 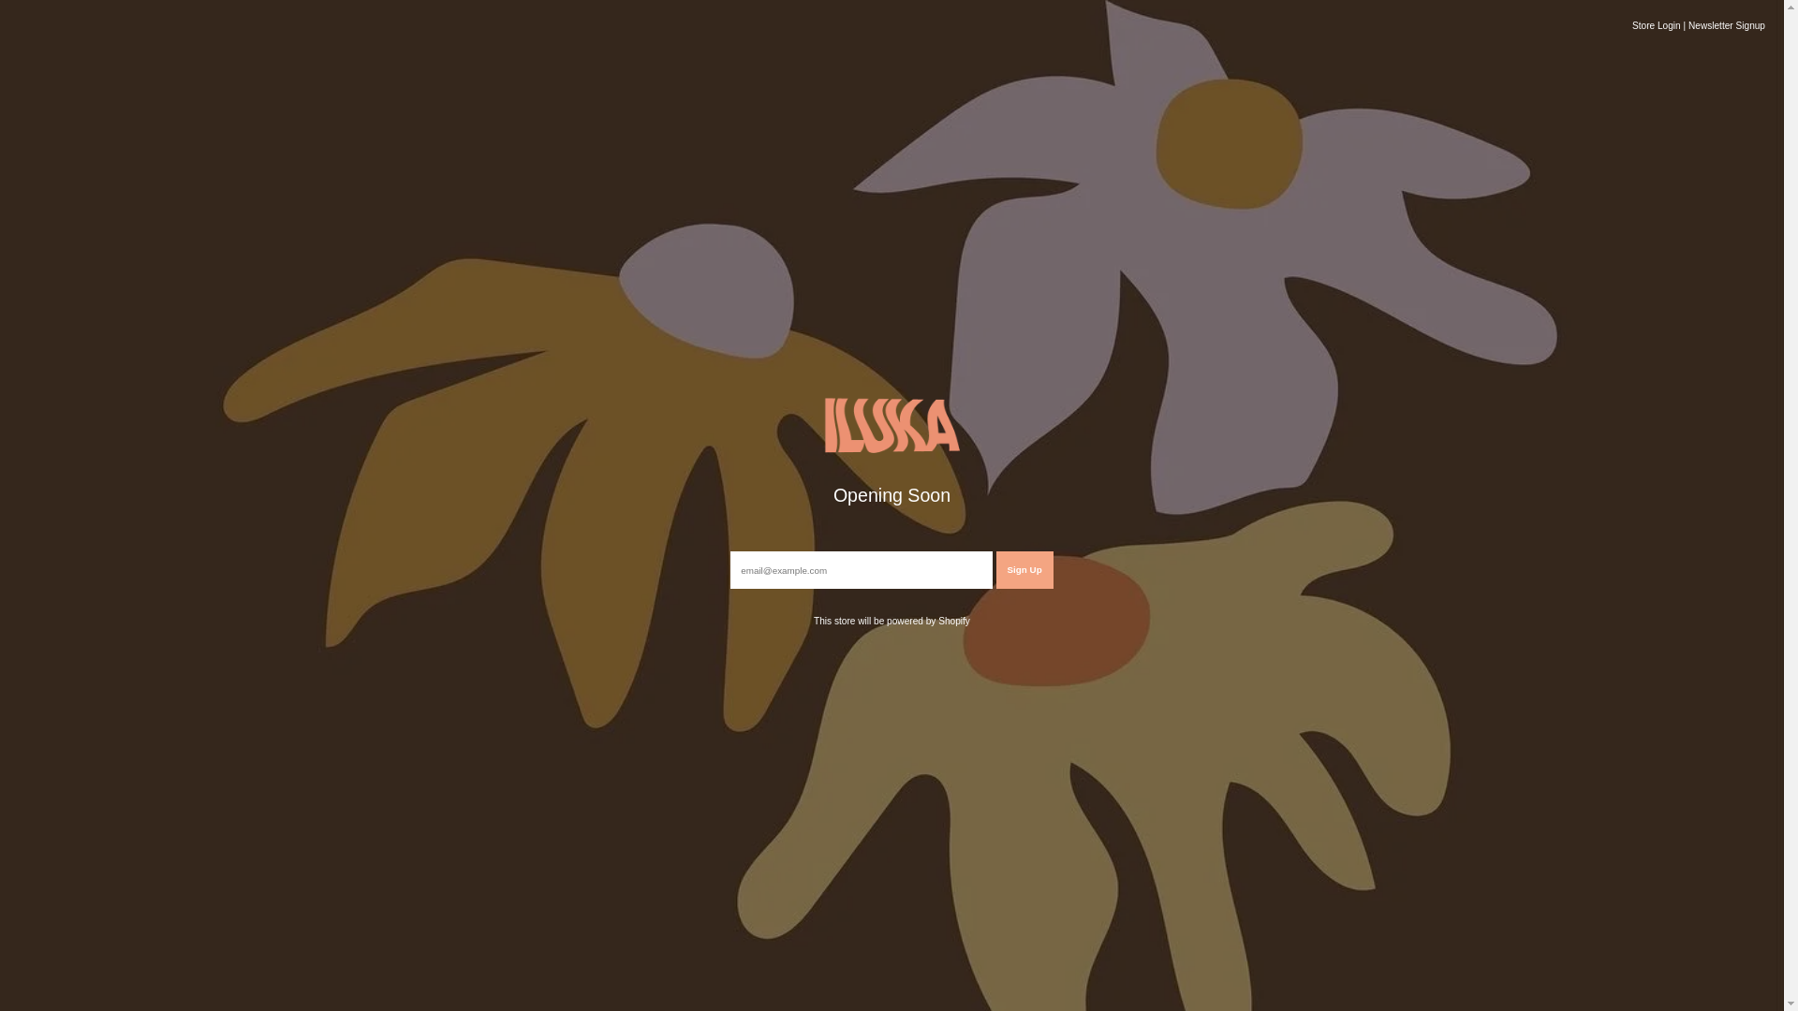 I want to click on Shopify, so click(x=954, y=622).